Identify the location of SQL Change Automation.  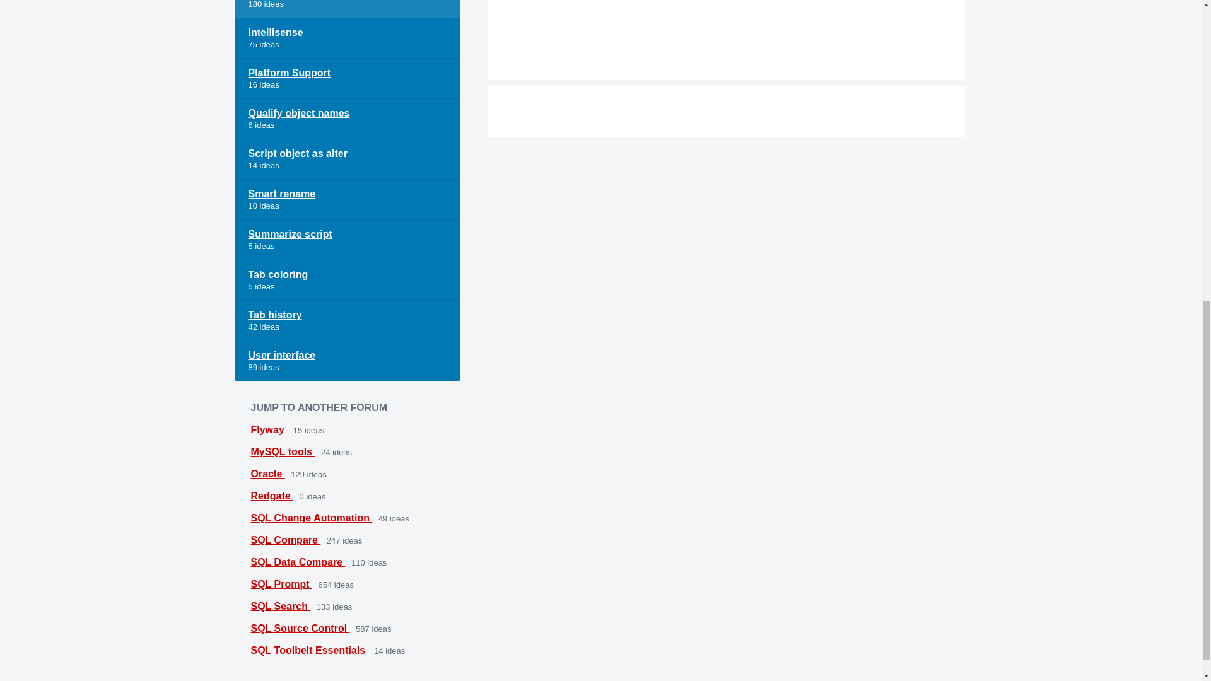
(312, 518).